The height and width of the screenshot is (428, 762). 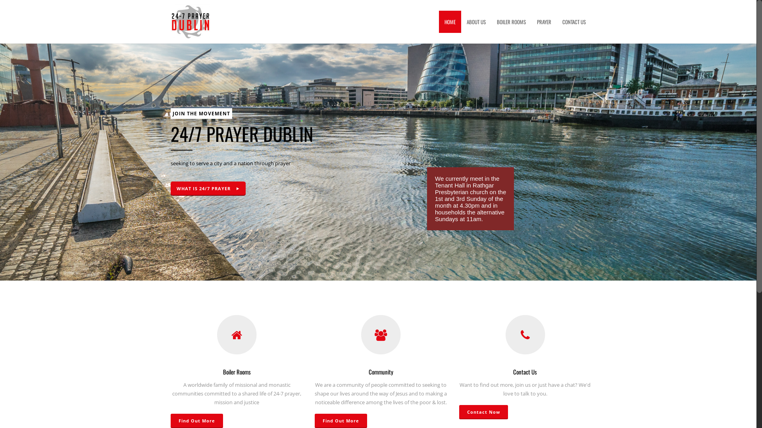 What do you see at coordinates (574, 22) in the screenshot?
I see `CONTACT US` at bounding box center [574, 22].